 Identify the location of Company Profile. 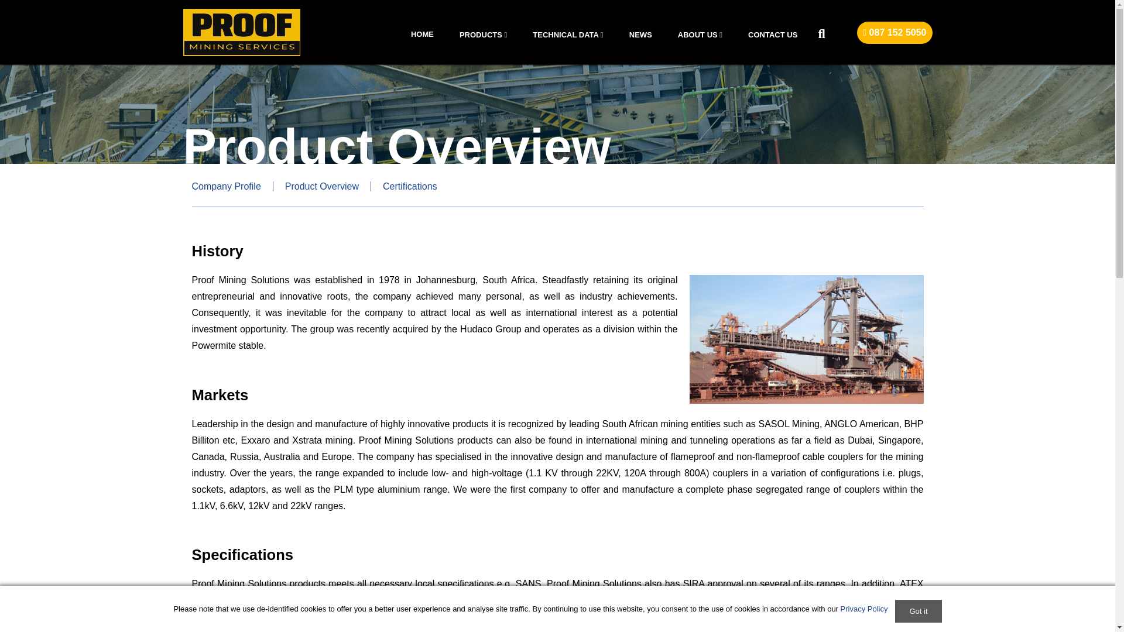
(232, 186).